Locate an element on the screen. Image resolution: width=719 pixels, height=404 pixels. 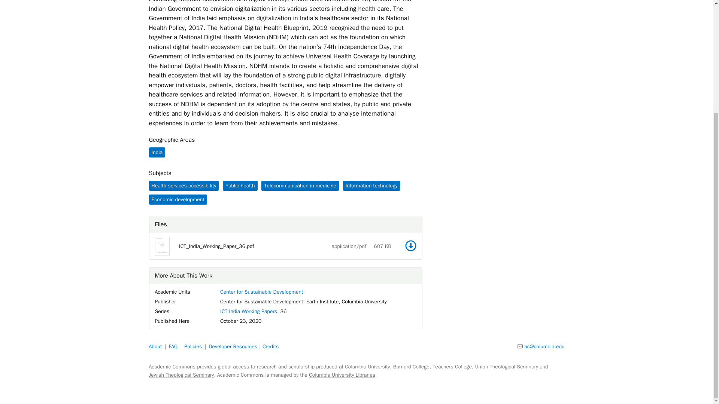
Teachers College is located at coordinates (452, 367).